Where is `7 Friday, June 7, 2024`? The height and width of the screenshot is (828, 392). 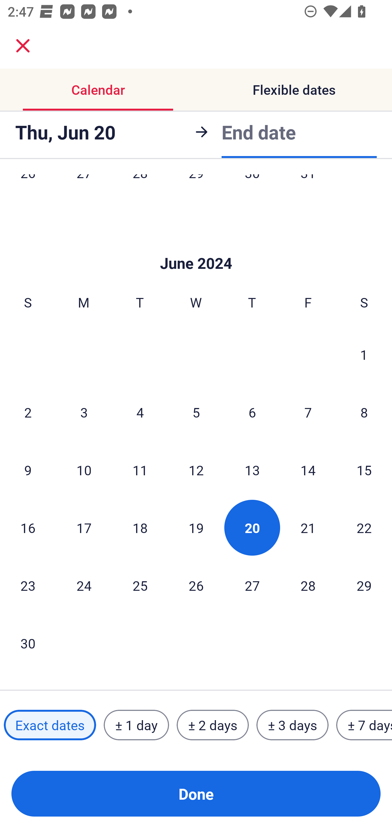 7 Friday, June 7, 2024 is located at coordinates (308, 412).